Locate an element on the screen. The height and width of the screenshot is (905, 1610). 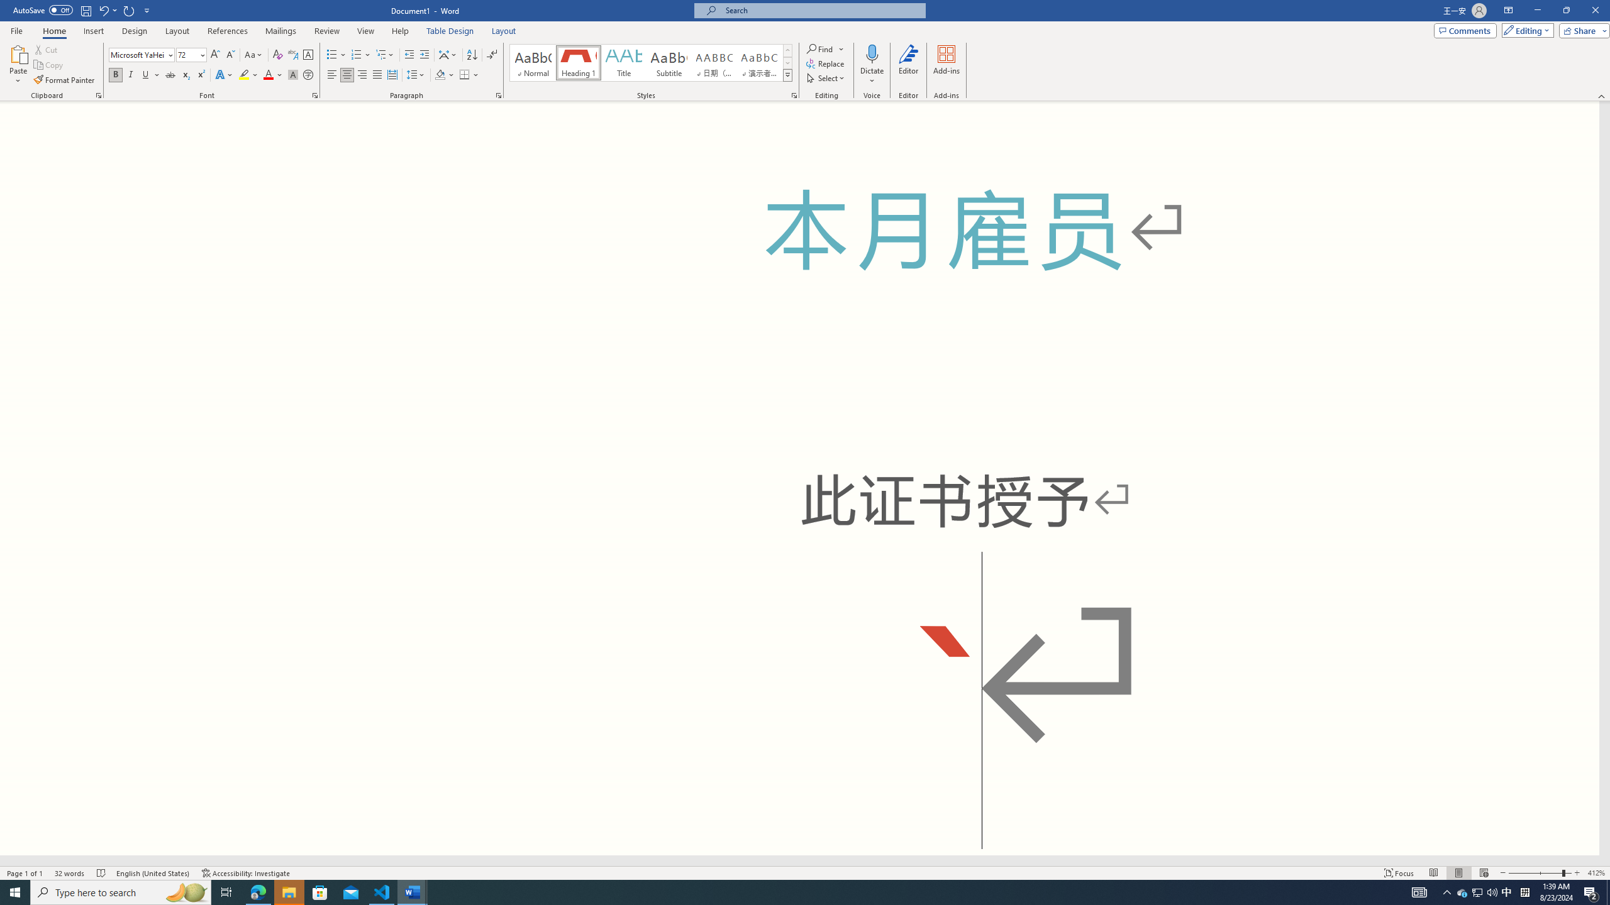
Undo Grow Font is located at coordinates (107, 10).